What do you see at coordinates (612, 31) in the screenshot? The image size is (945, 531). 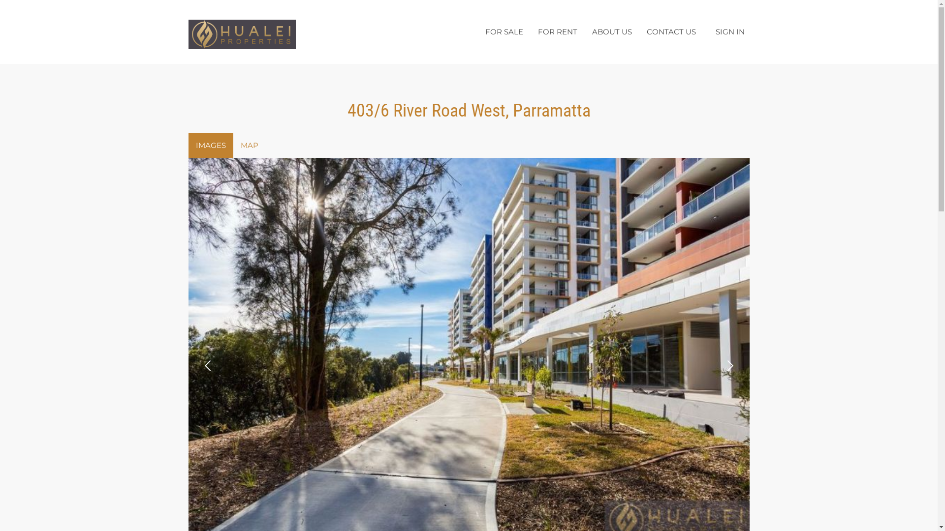 I see `ABOUT US` at bounding box center [612, 31].